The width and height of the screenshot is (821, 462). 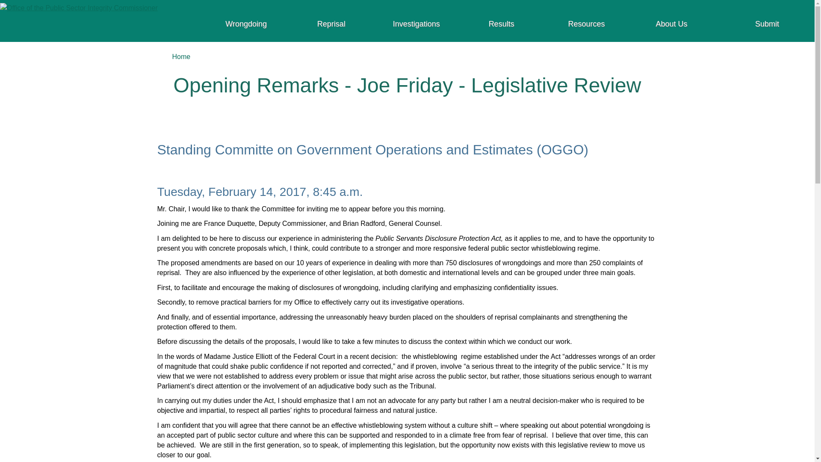 I want to click on Investigations, so click(x=416, y=27).